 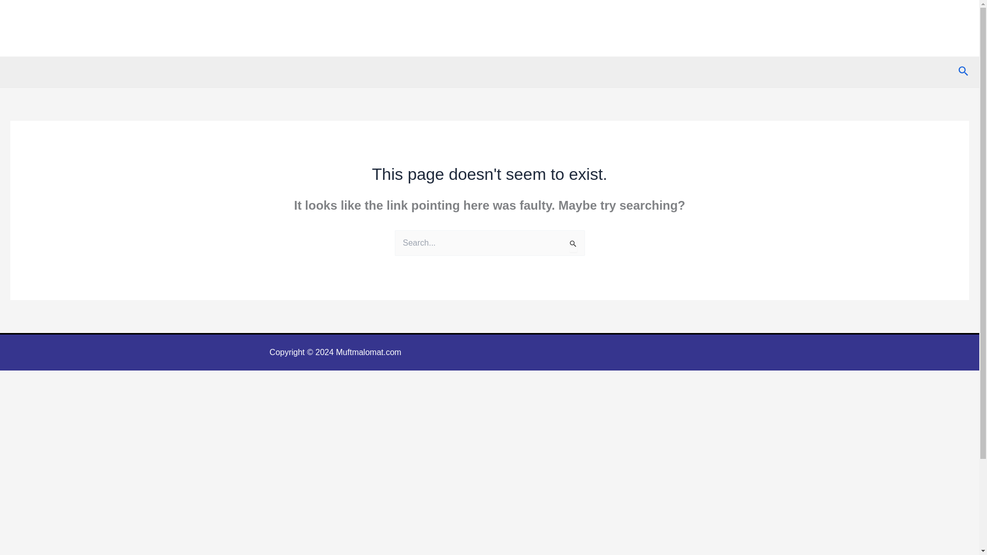 What do you see at coordinates (811, 28) in the screenshot?
I see `Entertainment` at bounding box center [811, 28].